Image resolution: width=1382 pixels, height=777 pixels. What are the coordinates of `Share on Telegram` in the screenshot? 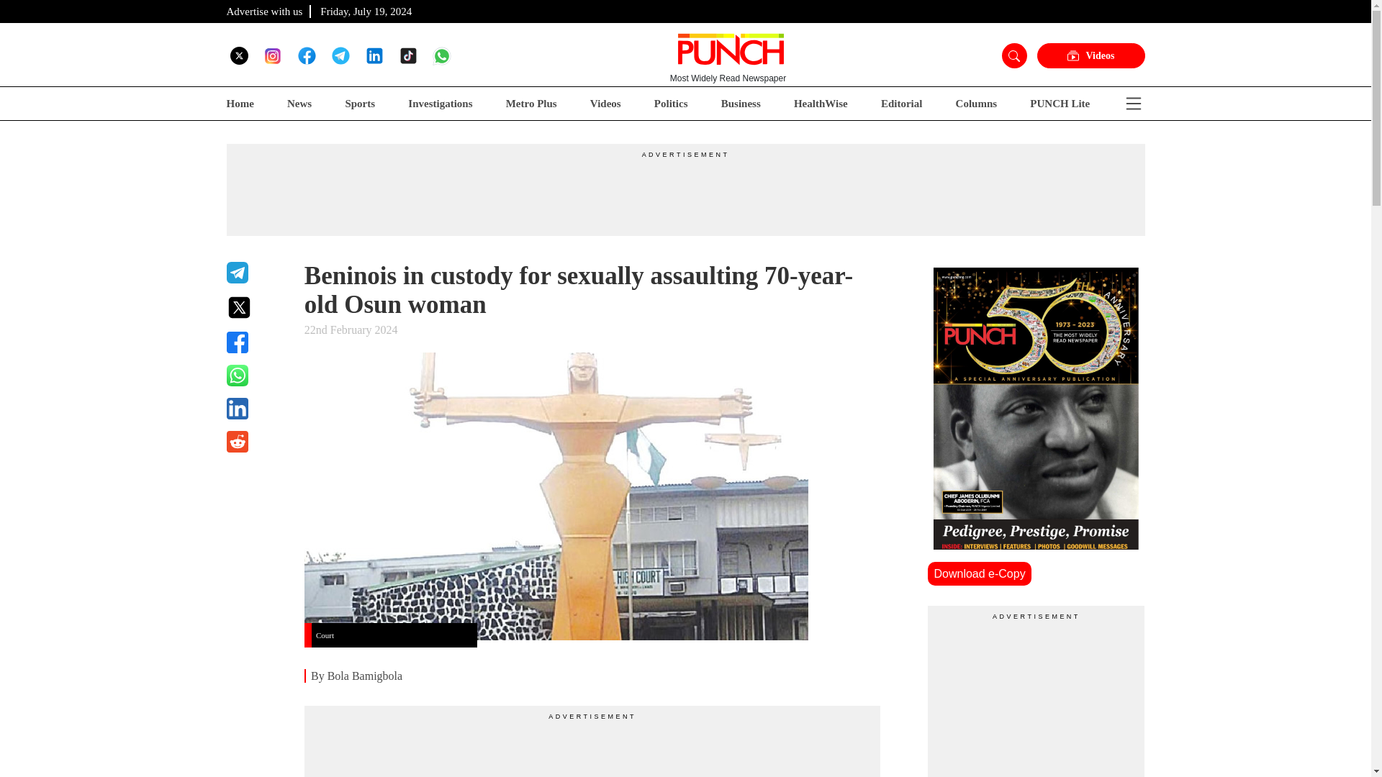 It's located at (256, 272).